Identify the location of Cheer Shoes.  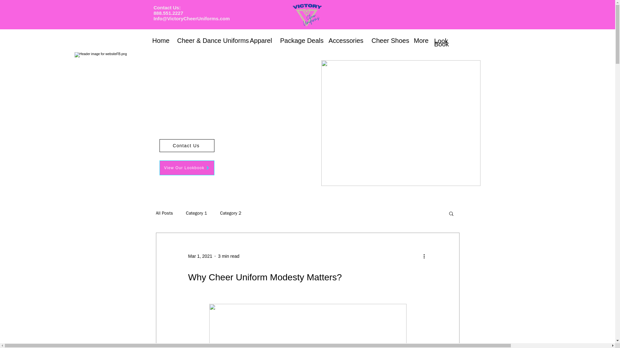
(388, 40).